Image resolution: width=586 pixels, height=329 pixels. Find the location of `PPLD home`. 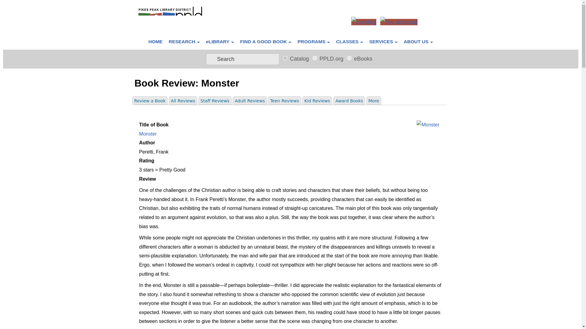

PPLD home is located at coordinates (156, 41).